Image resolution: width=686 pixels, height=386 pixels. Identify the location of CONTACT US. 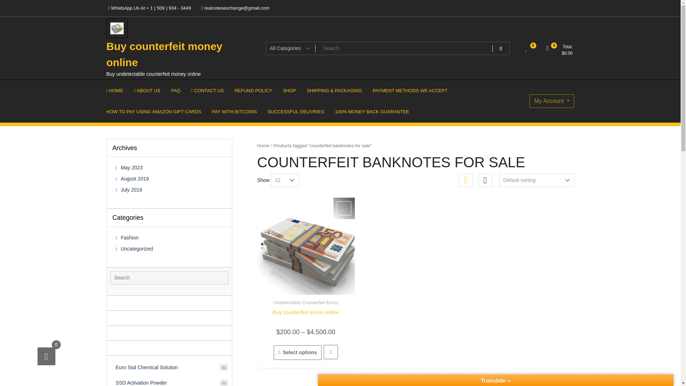
(207, 90).